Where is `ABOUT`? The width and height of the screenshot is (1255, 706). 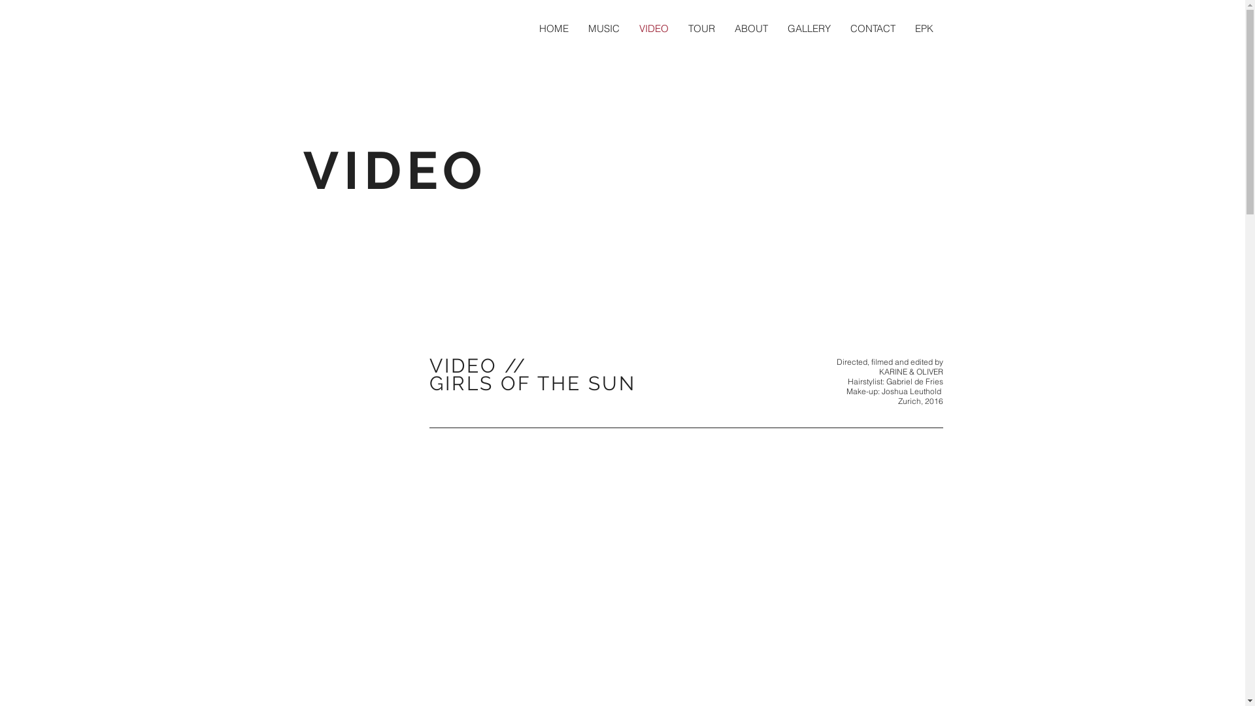 ABOUT is located at coordinates (750, 29).